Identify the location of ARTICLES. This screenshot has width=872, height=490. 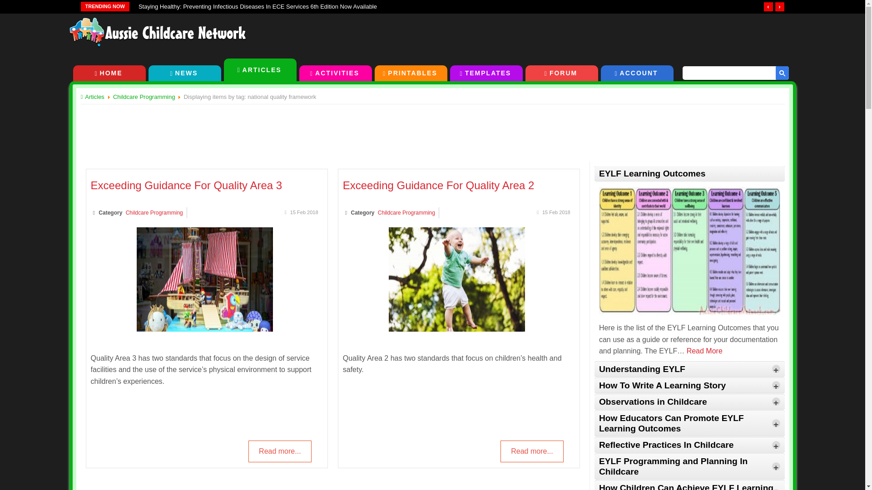
(260, 70).